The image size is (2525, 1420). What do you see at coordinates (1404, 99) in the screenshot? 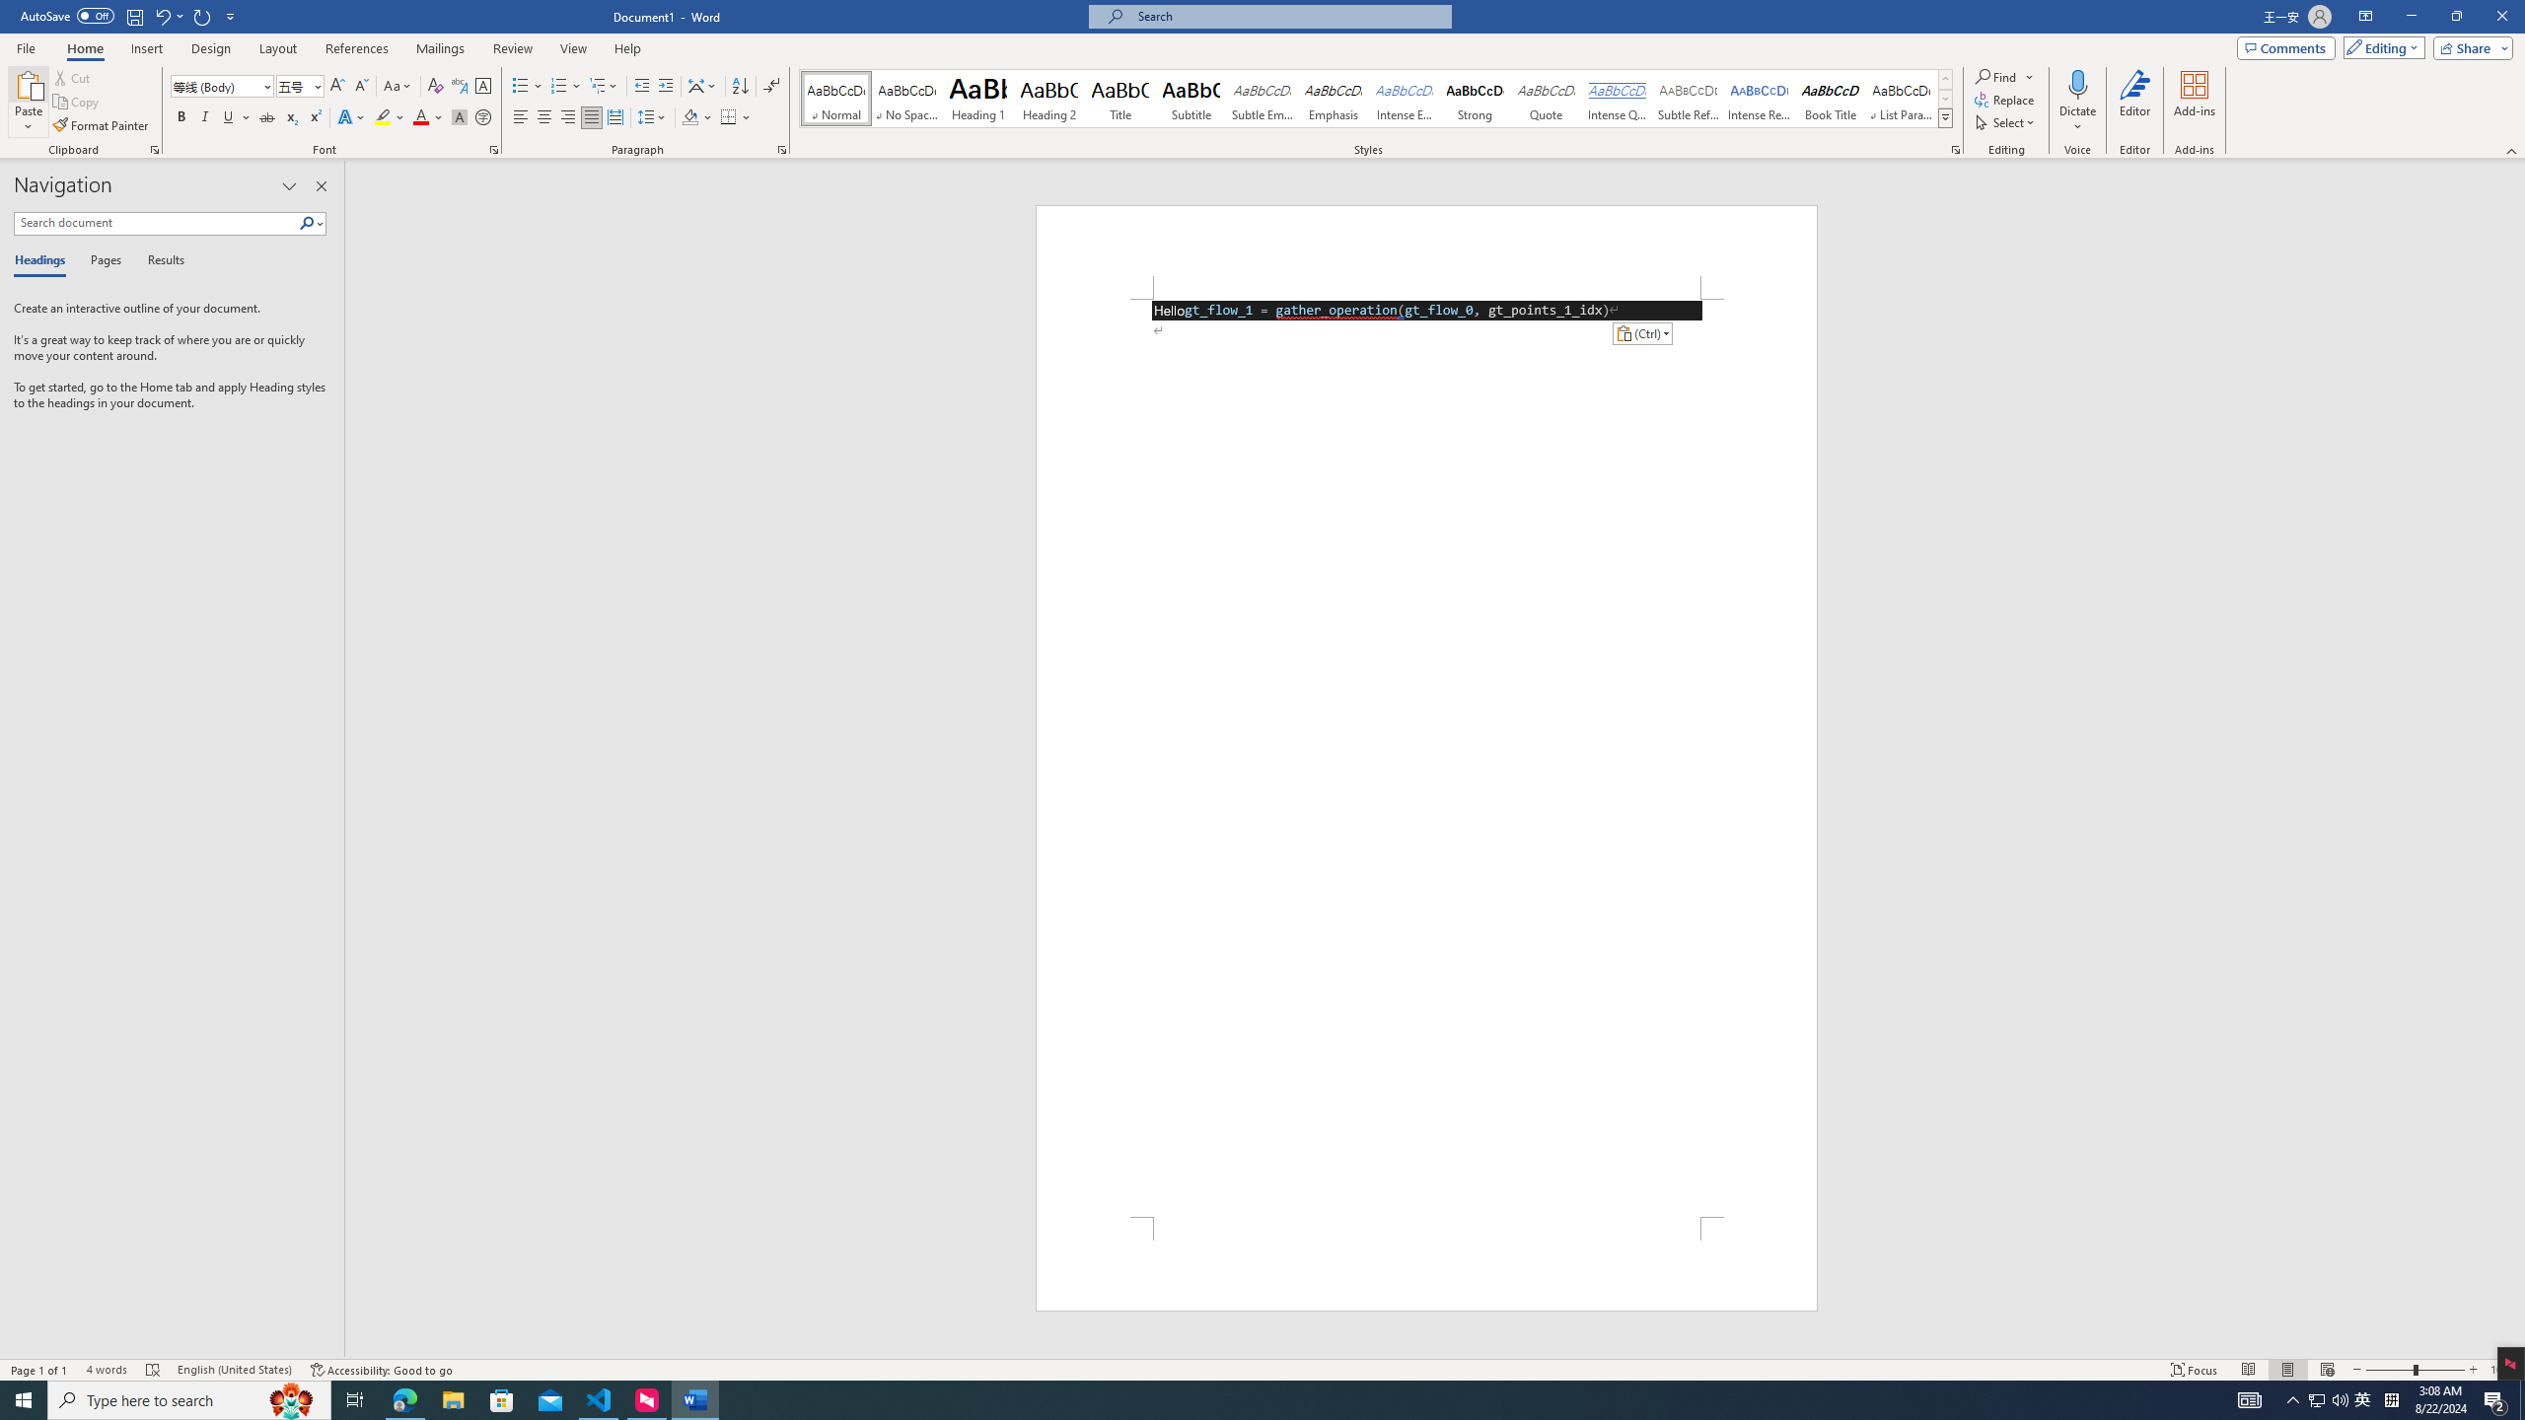
I see `Intense Emphasis` at bounding box center [1404, 99].